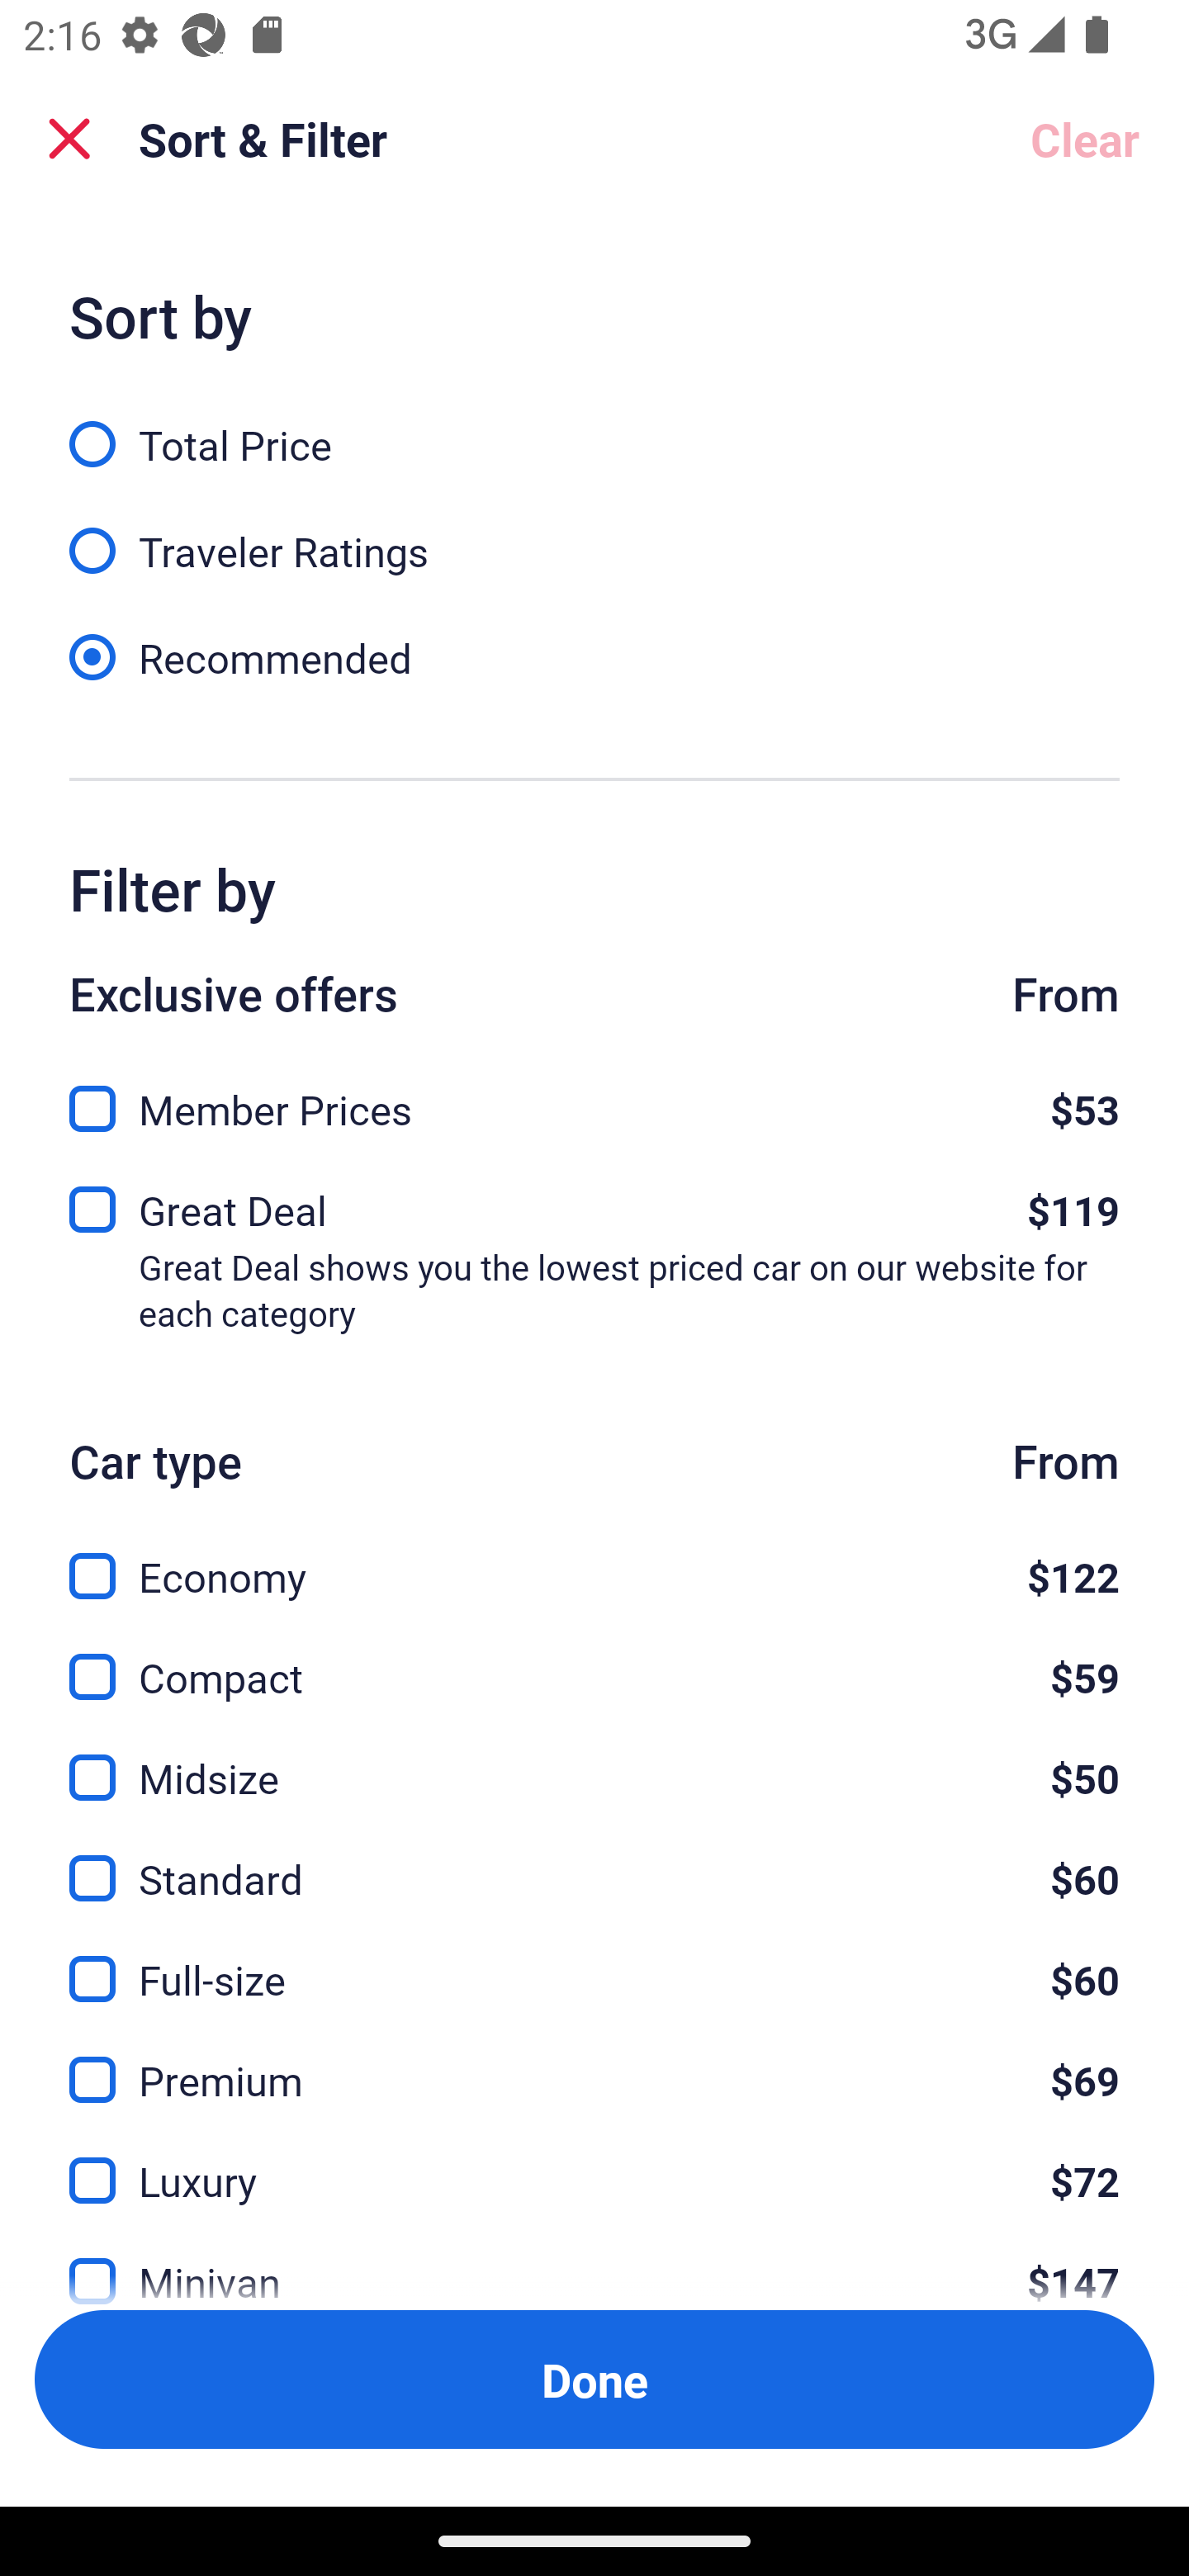 The width and height of the screenshot is (1189, 2576). Describe the element at coordinates (594, 2379) in the screenshot. I see `Apply and close Sort and Filter Done` at that location.